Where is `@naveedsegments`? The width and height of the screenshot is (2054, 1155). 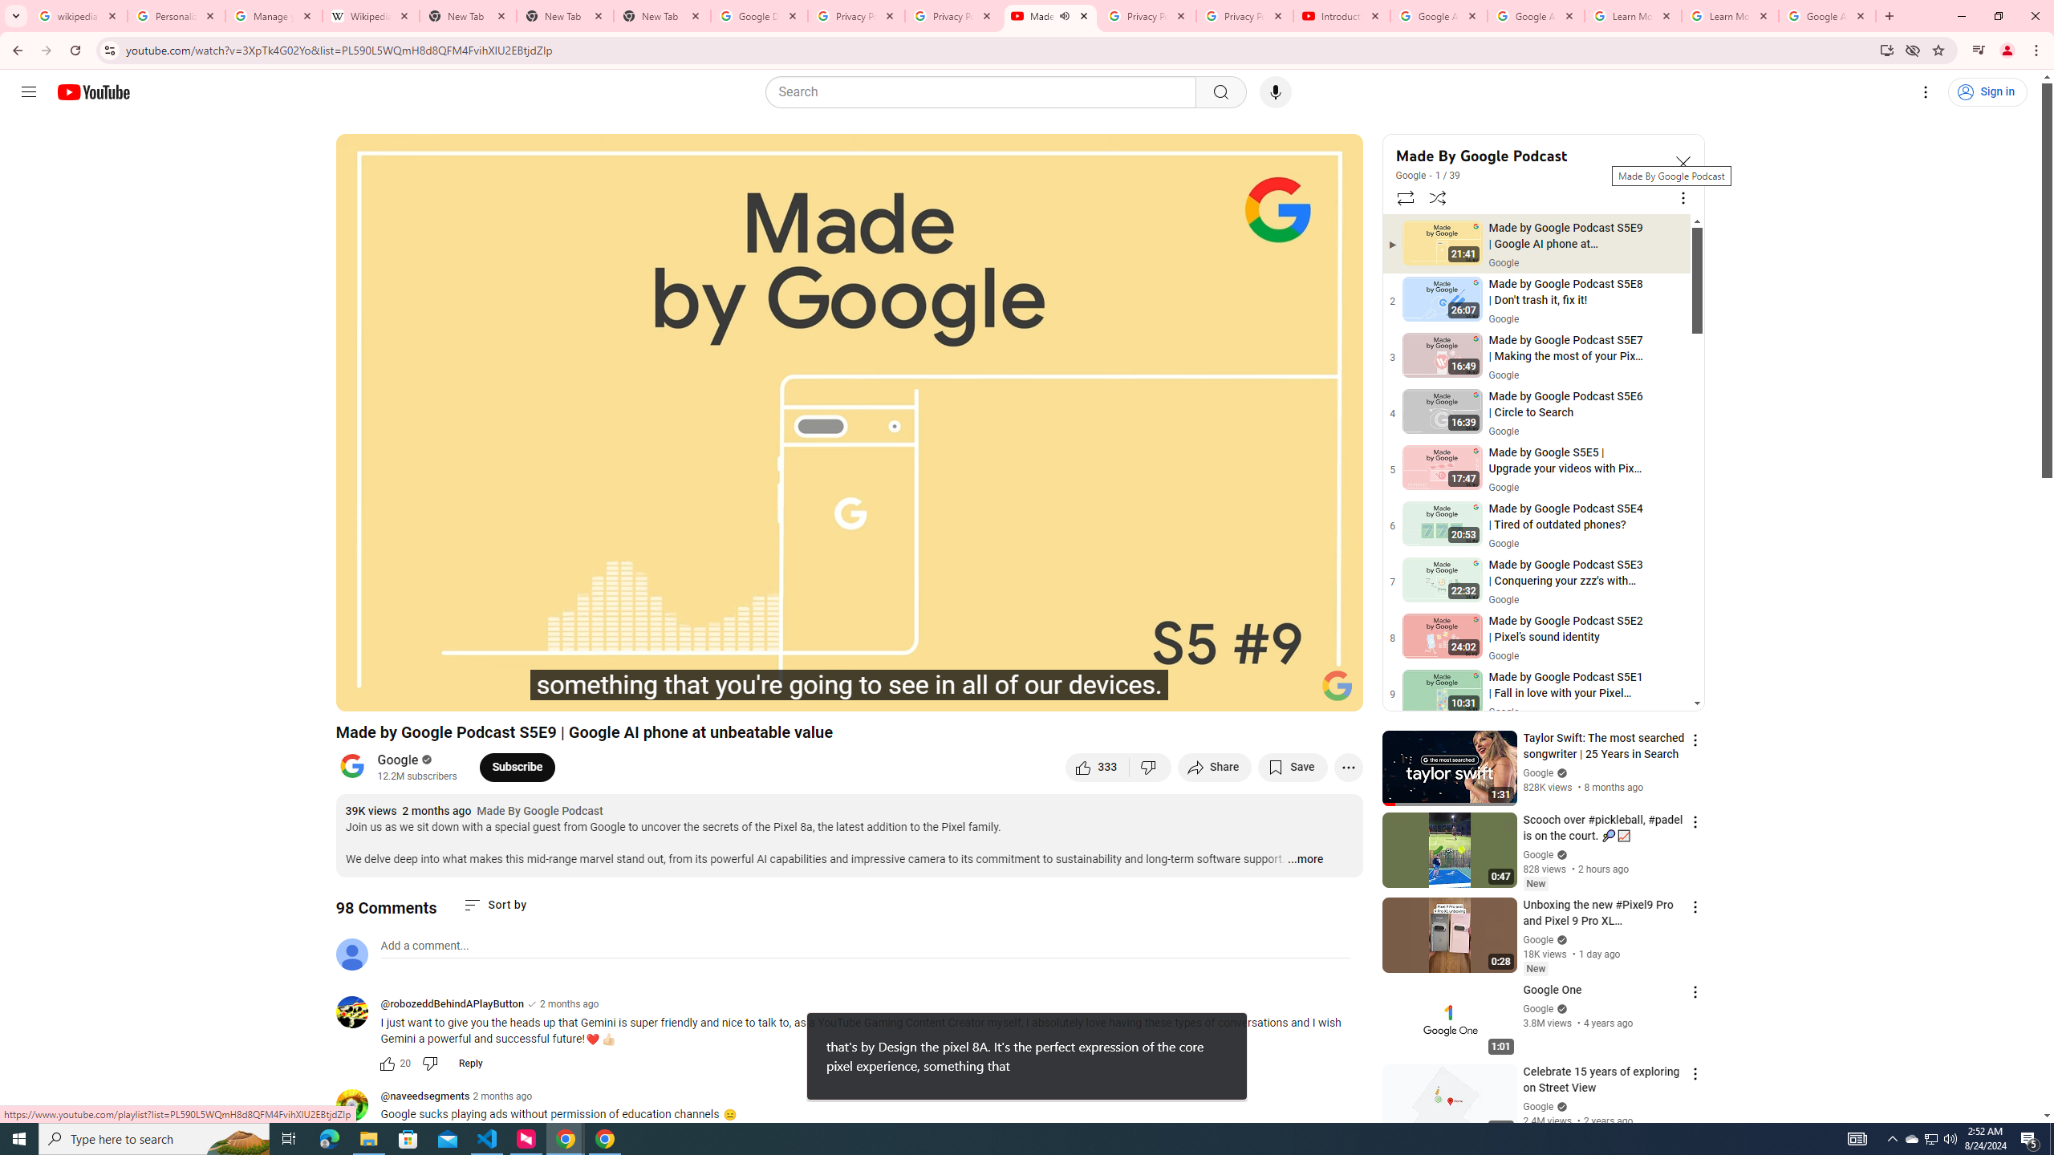
@naveedsegments is located at coordinates (425, 1097).